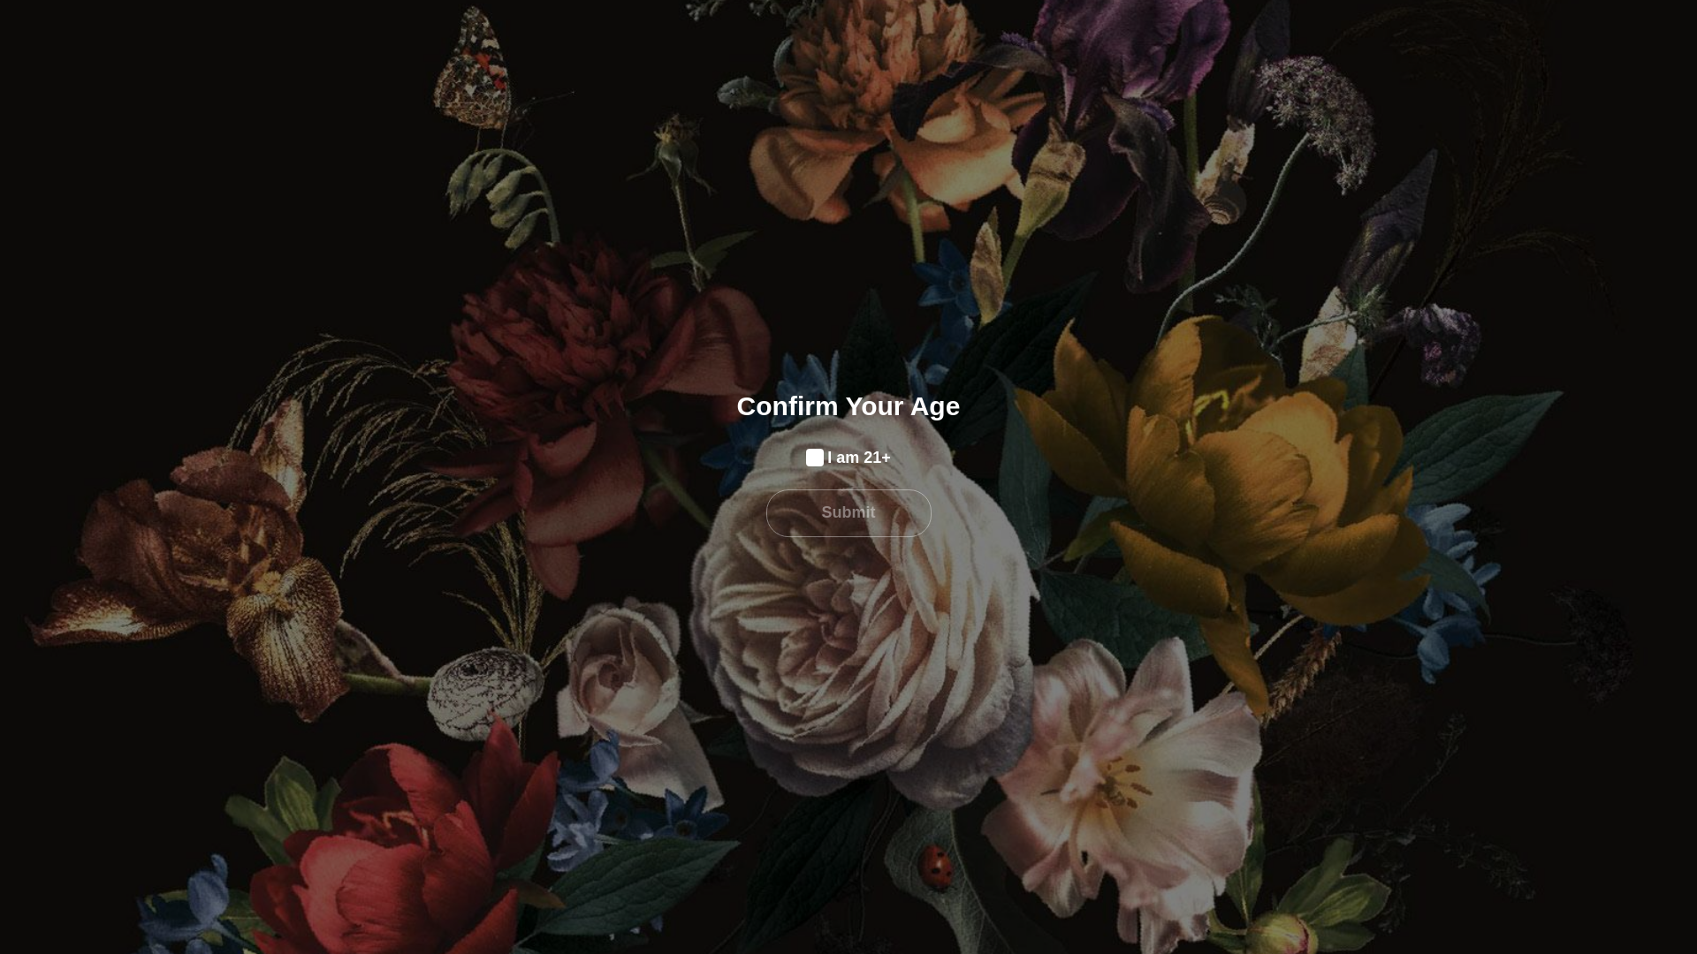 The image size is (1697, 954). What do you see at coordinates (1320, 79) in the screenshot?
I see `Instagram` at bounding box center [1320, 79].